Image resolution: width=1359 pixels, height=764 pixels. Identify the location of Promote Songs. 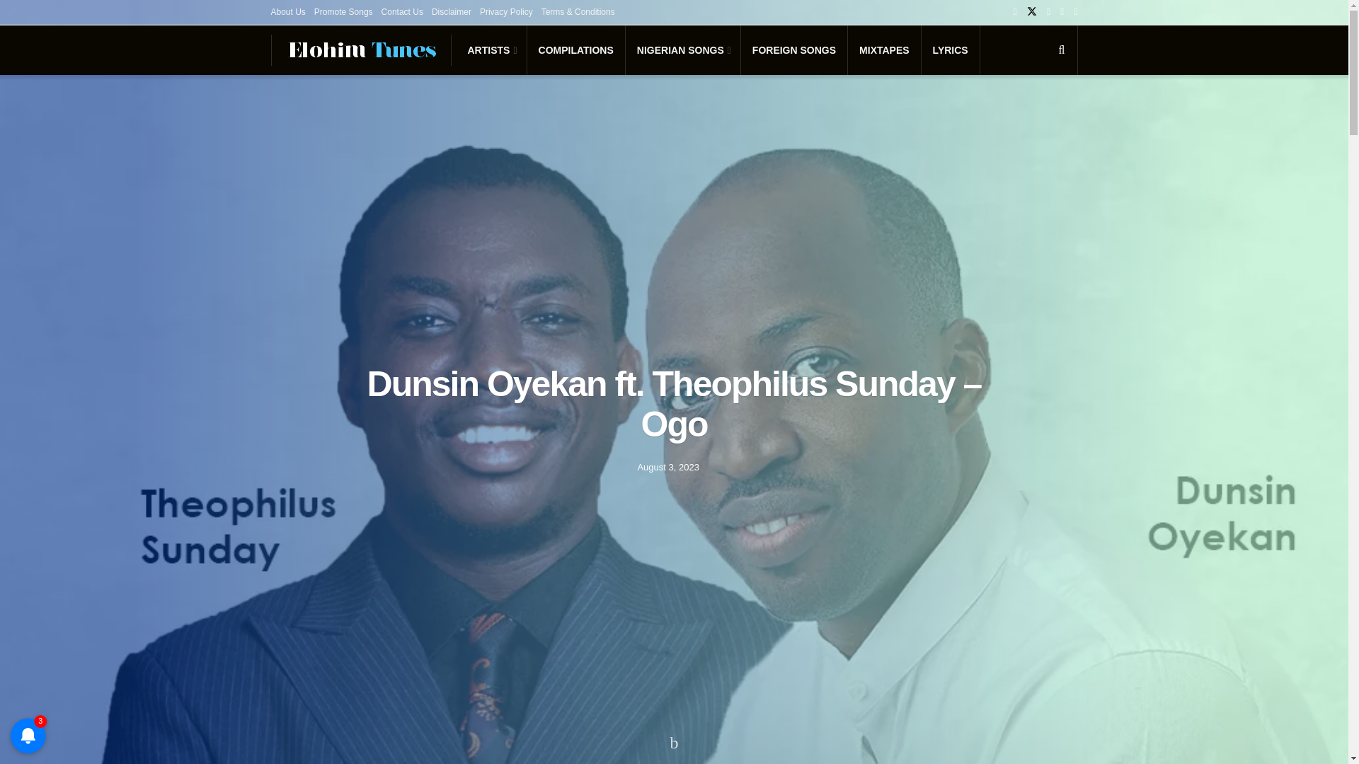
(343, 11).